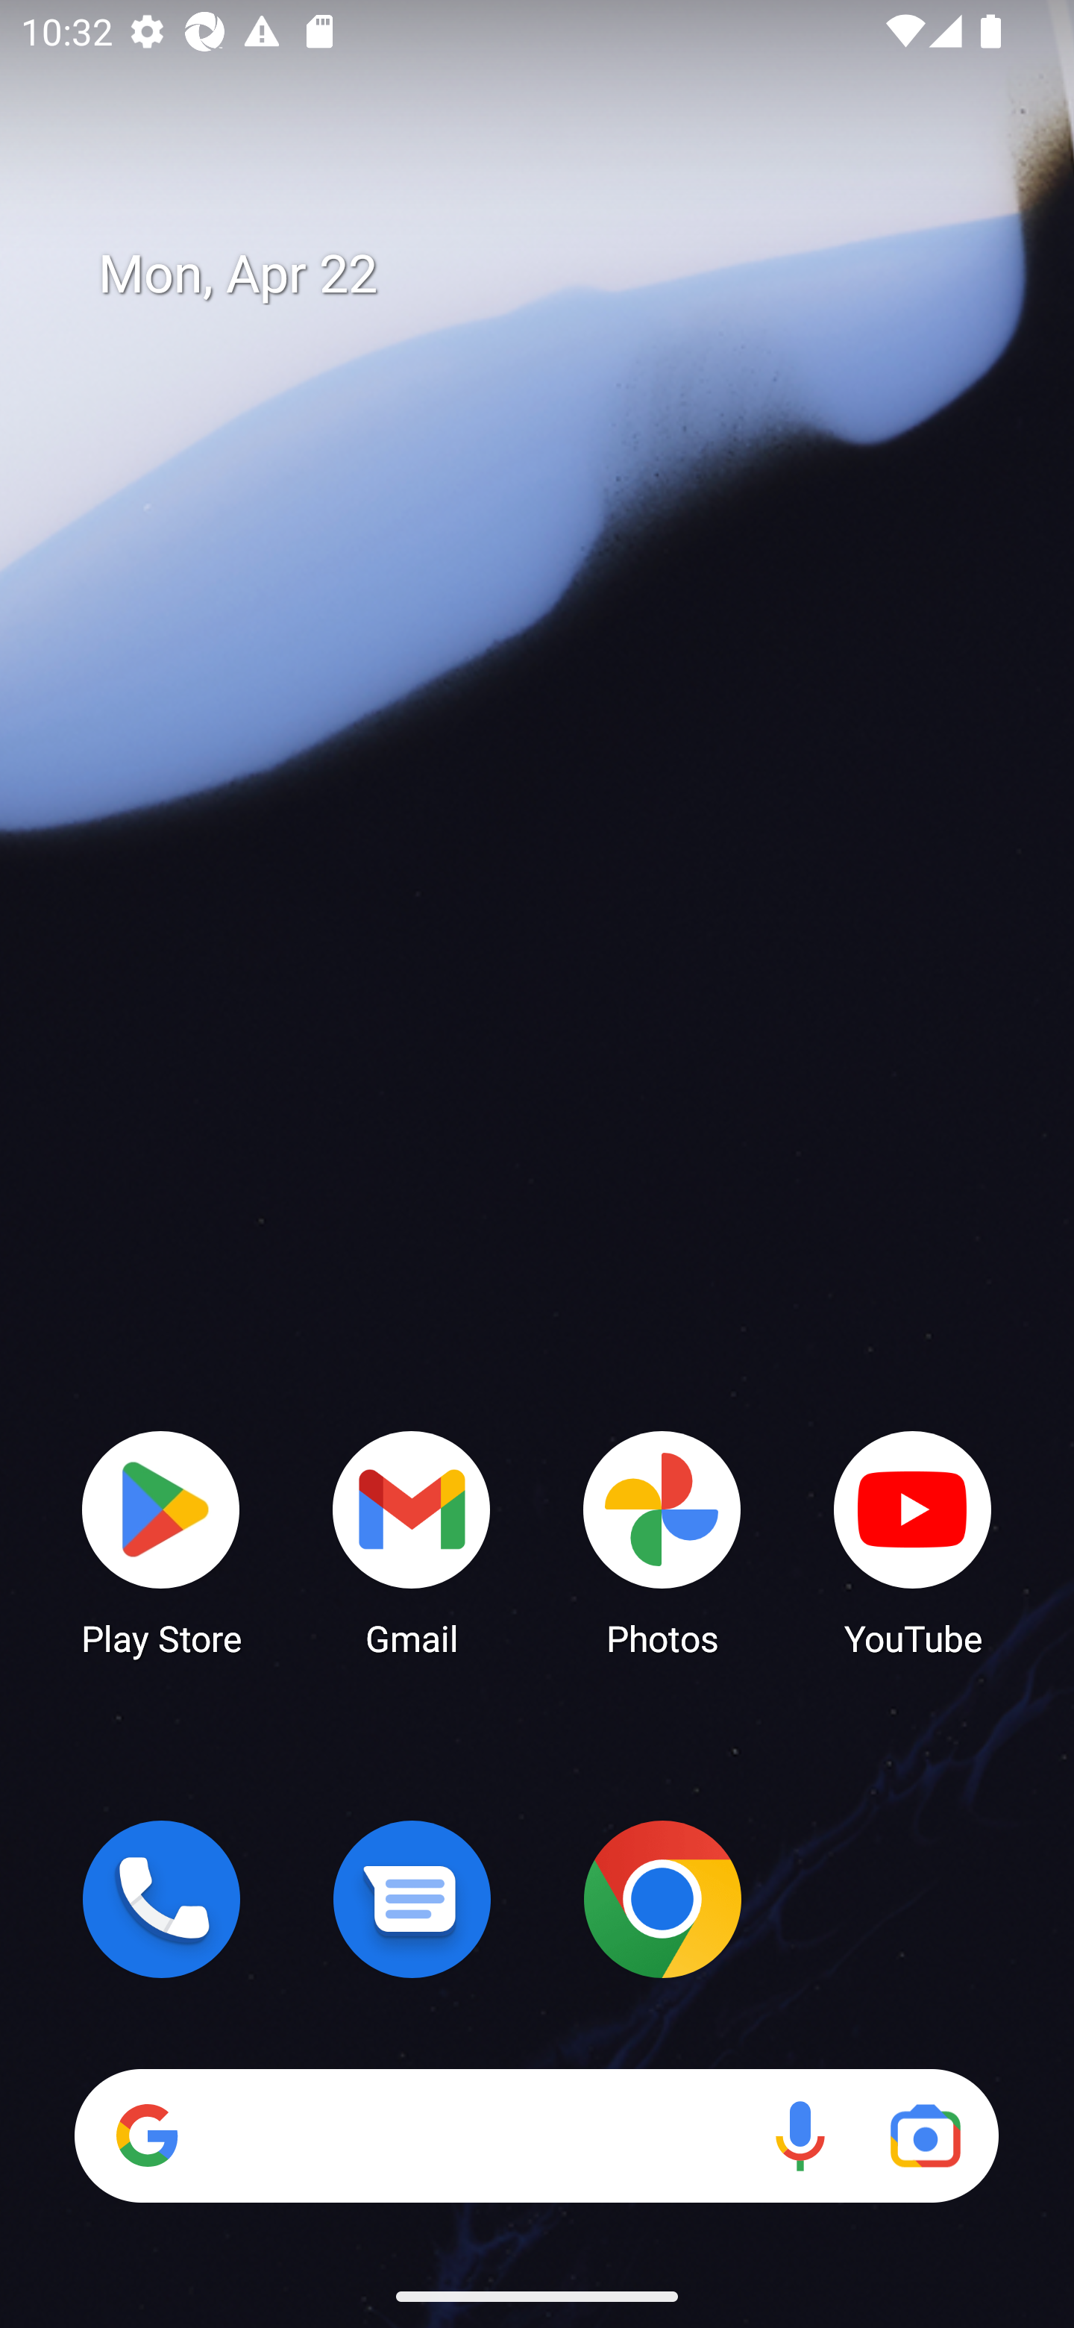  I want to click on Google Lens, so click(925, 2135).